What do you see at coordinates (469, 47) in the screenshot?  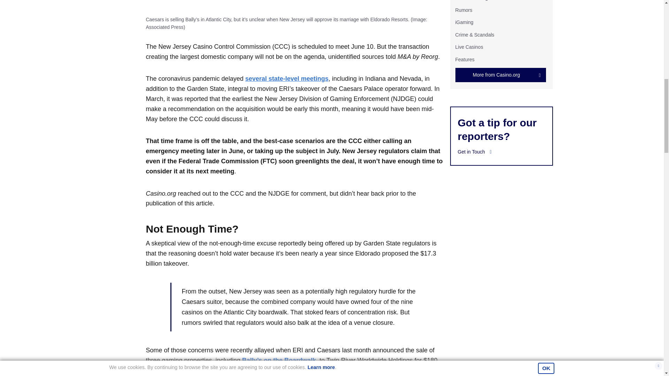 I see `Live Casinos` at bounding box center [469, 47].